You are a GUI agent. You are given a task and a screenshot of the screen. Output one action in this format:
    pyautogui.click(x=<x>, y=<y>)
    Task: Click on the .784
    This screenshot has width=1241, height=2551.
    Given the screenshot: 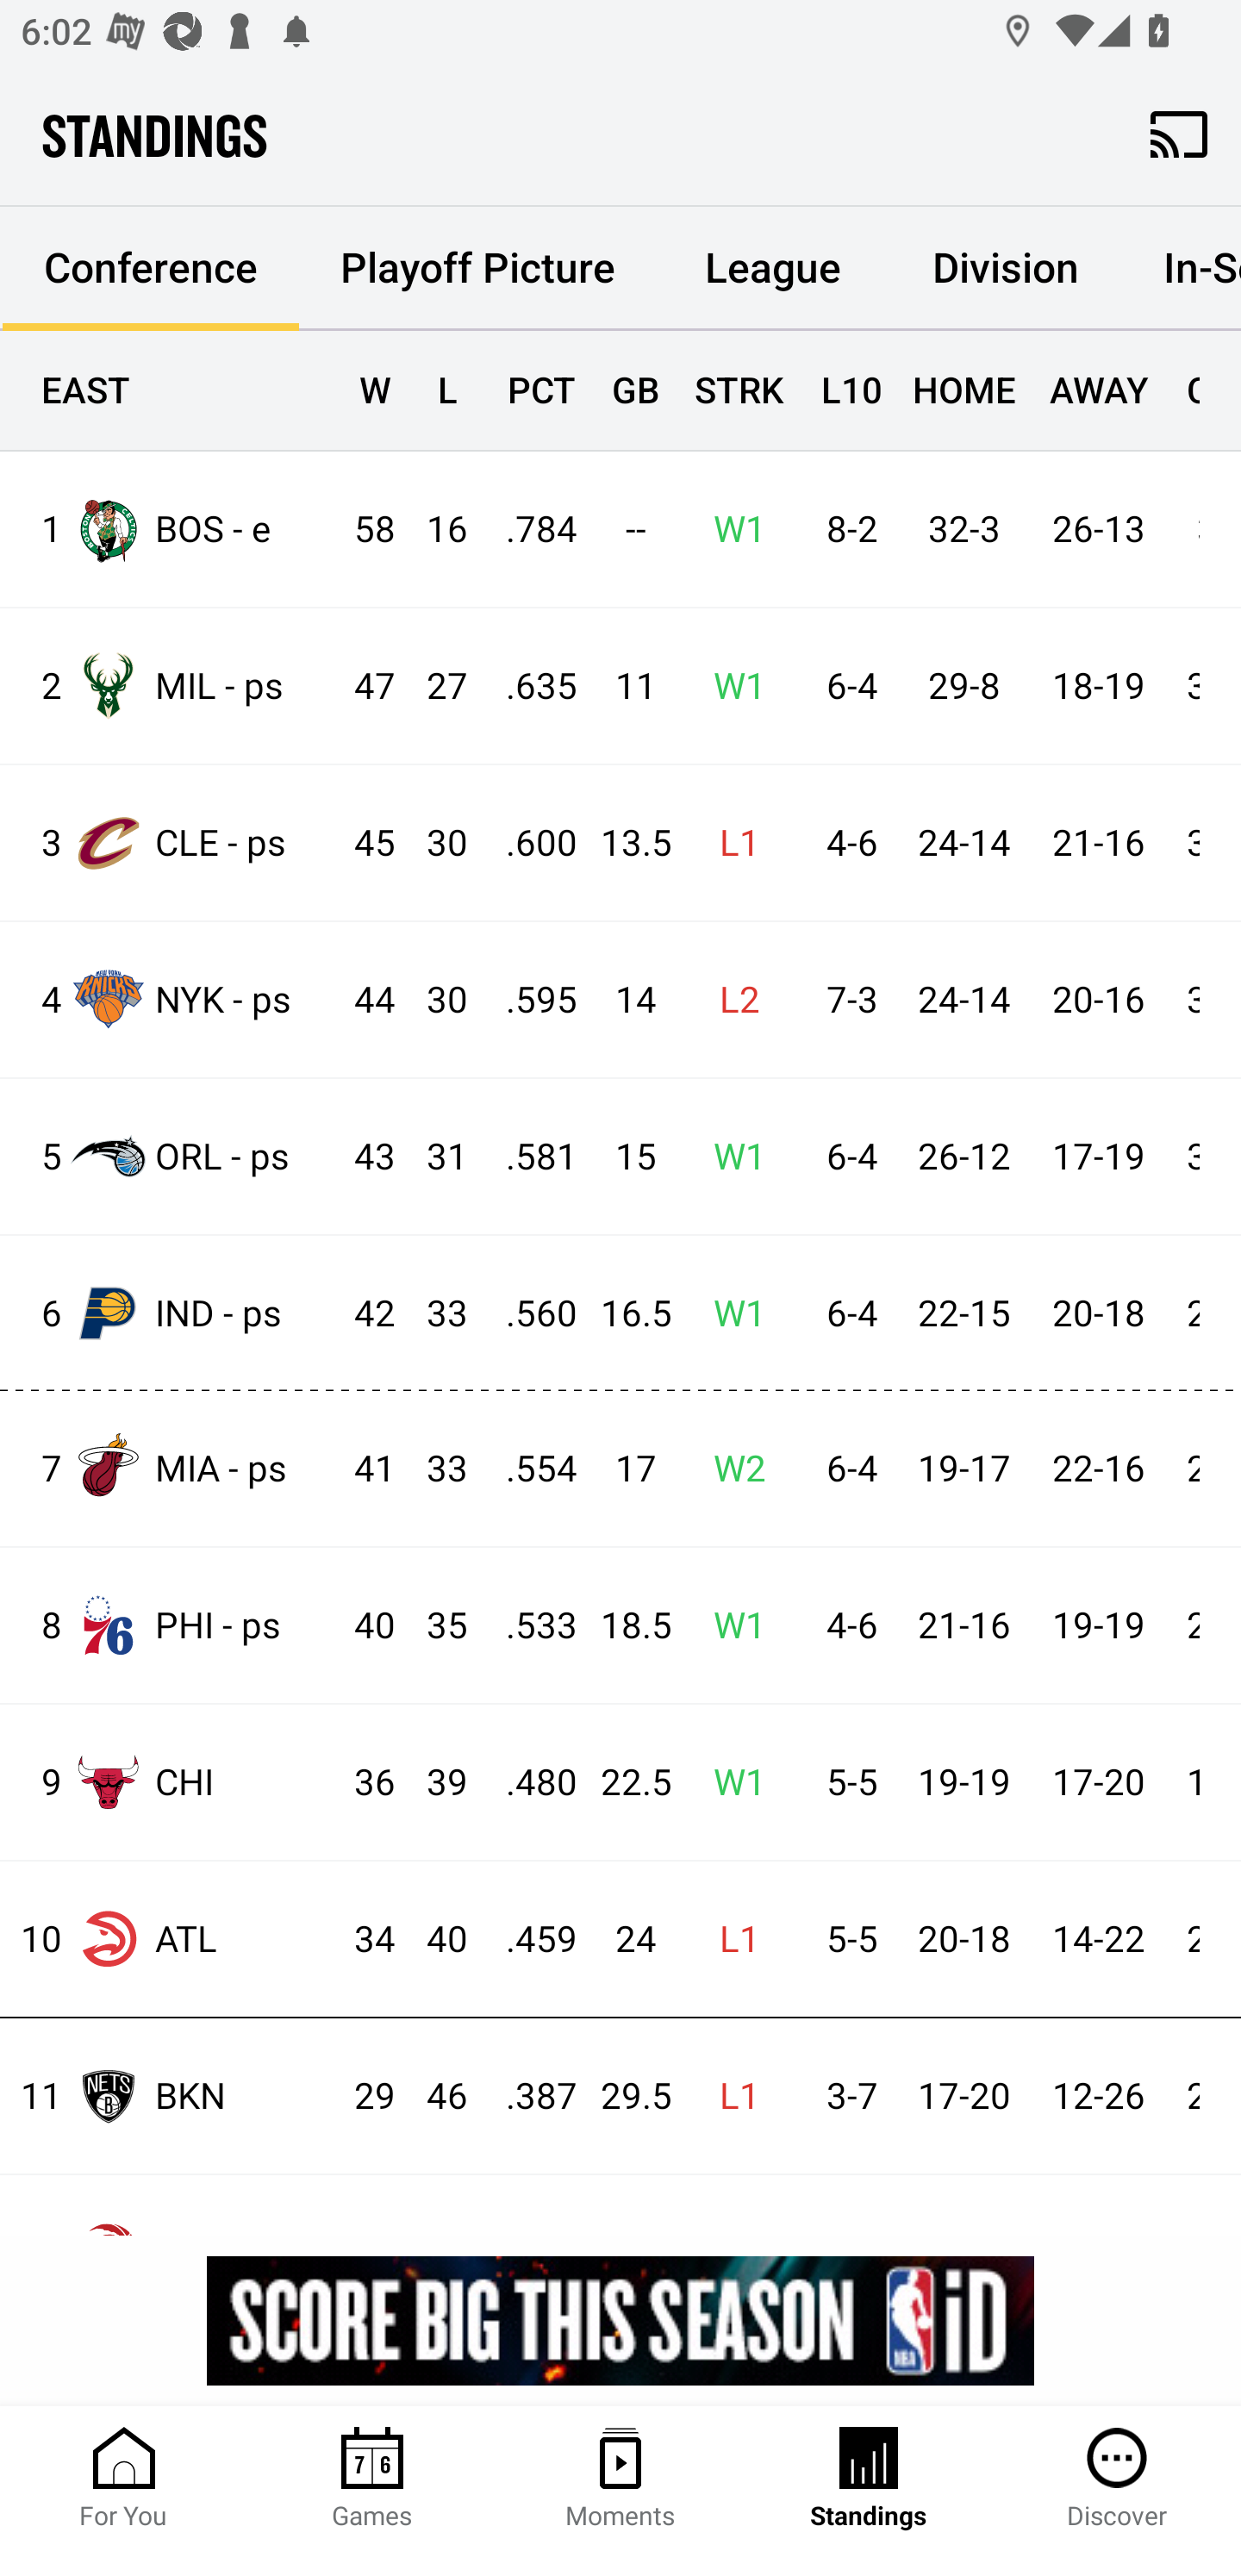 What is the action you would take?
    pyautogui.click(x=527, y=529)
    